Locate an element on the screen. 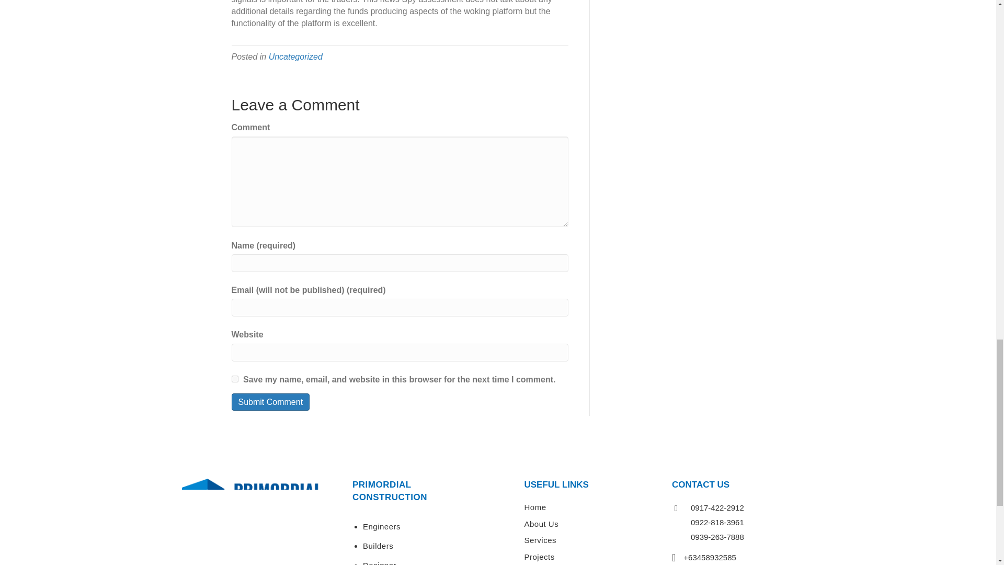 The height and width of the screenshot is (565, 1004). Services is located at coordinates (540, 540).